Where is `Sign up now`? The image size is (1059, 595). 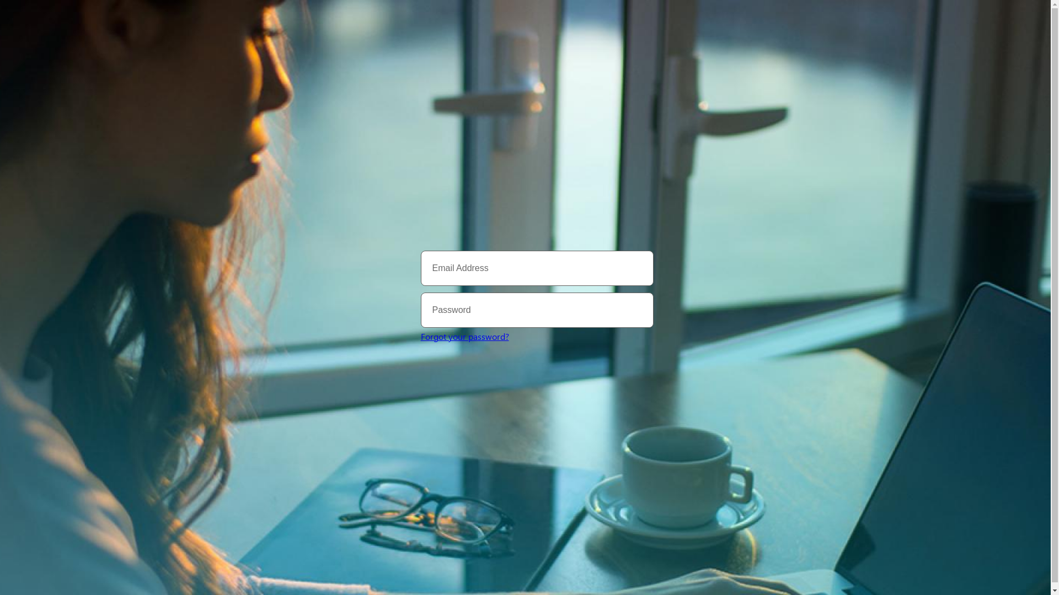
Sign up now is located at coordinates (543, 386).